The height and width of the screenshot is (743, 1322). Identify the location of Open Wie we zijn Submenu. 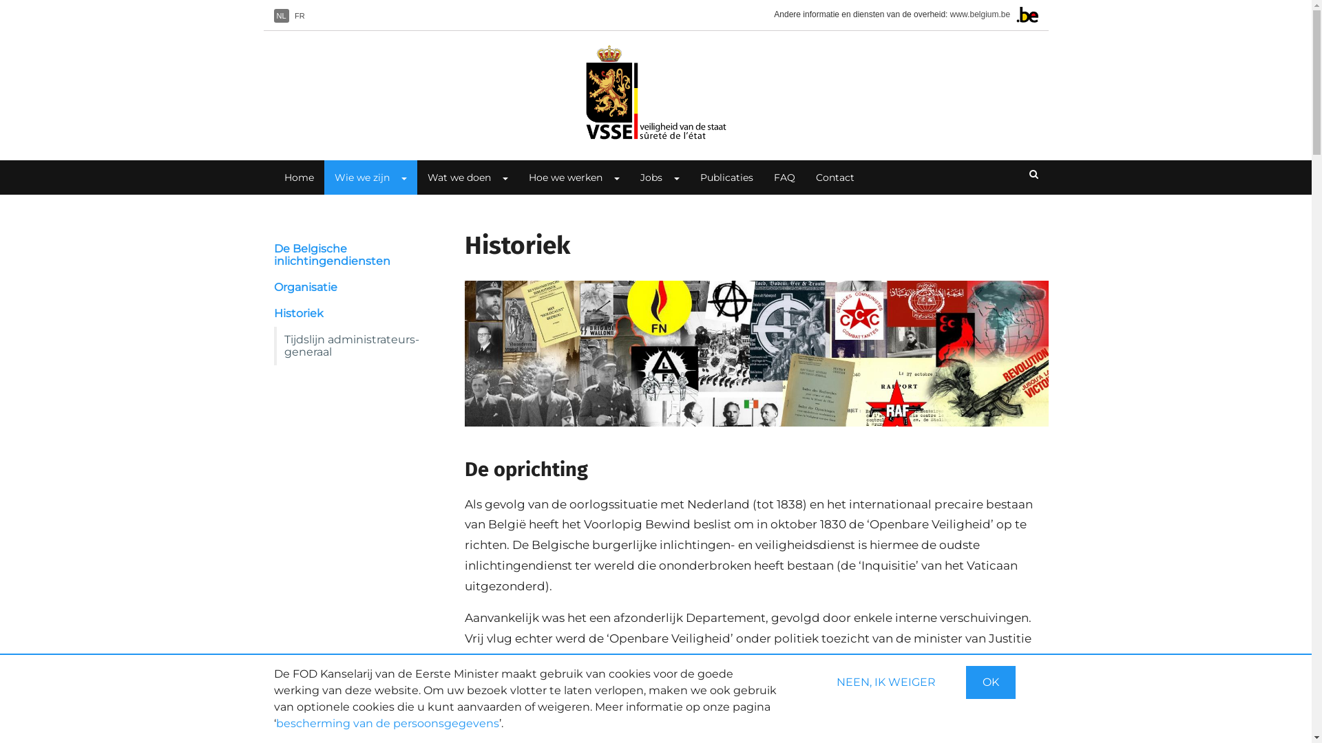
(403, 177).